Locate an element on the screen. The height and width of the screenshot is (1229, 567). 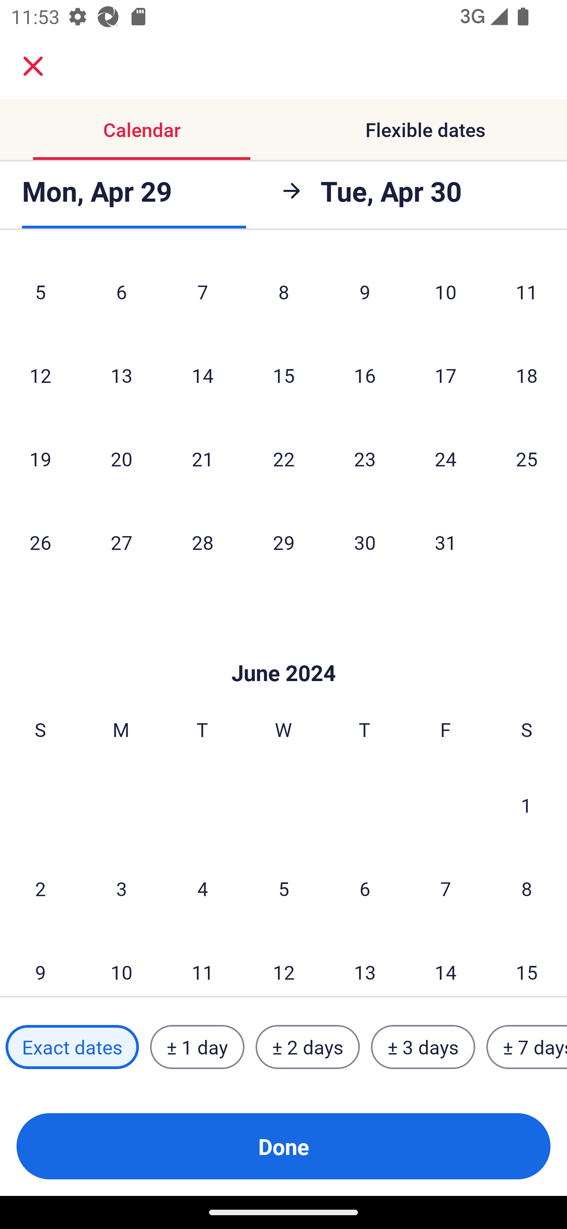
Exact dates is located at coordinates (72, 1047).